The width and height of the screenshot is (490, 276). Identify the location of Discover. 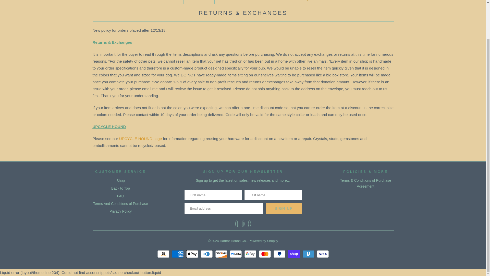
(222, 254).